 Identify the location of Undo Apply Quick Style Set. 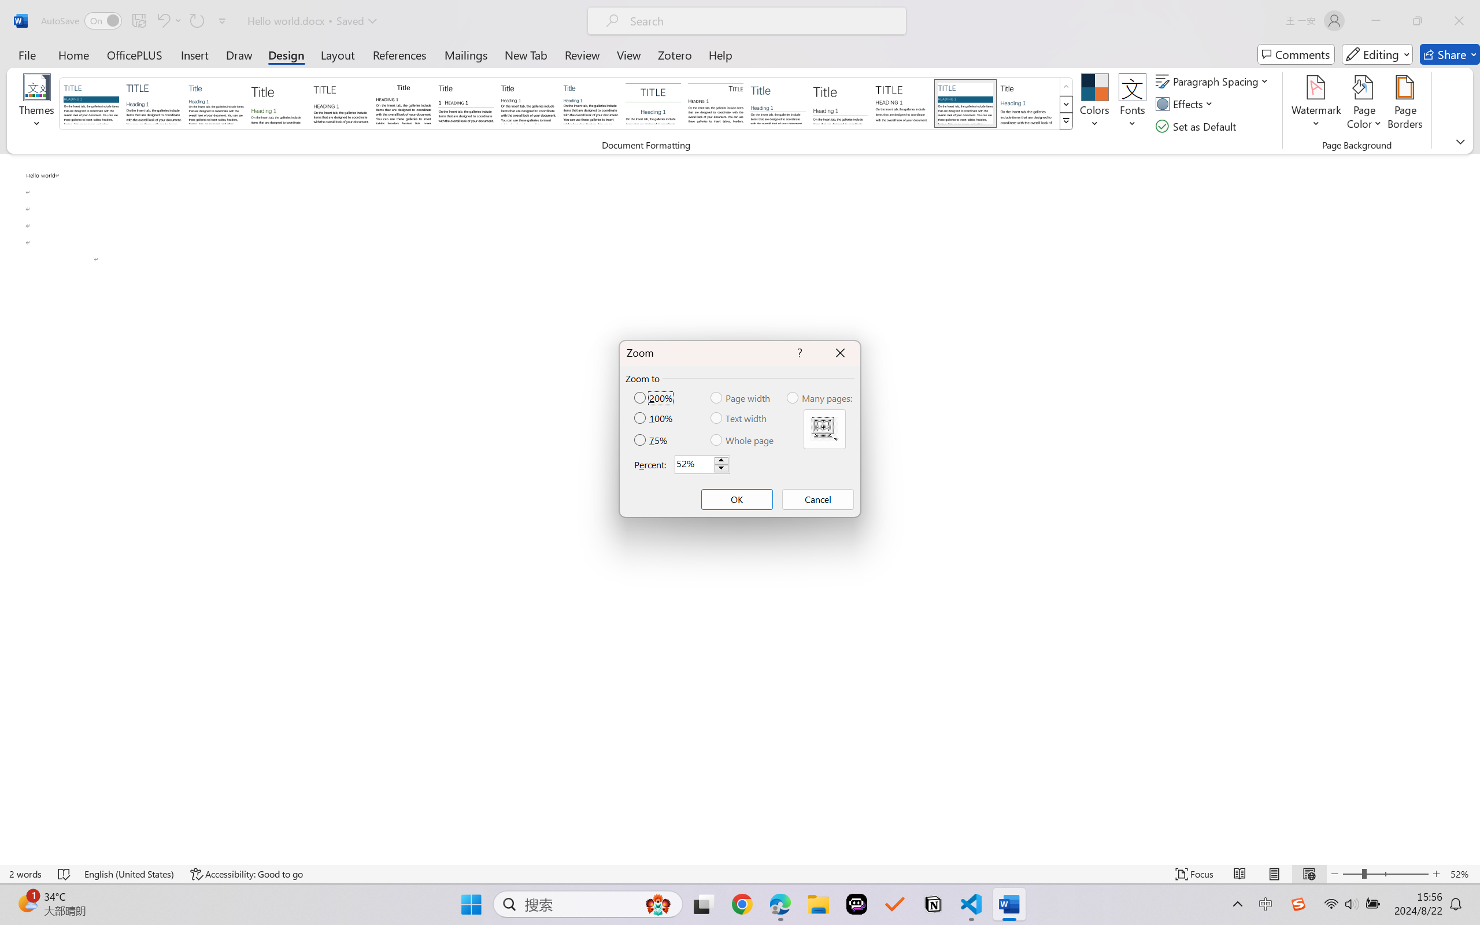
(162, 21).